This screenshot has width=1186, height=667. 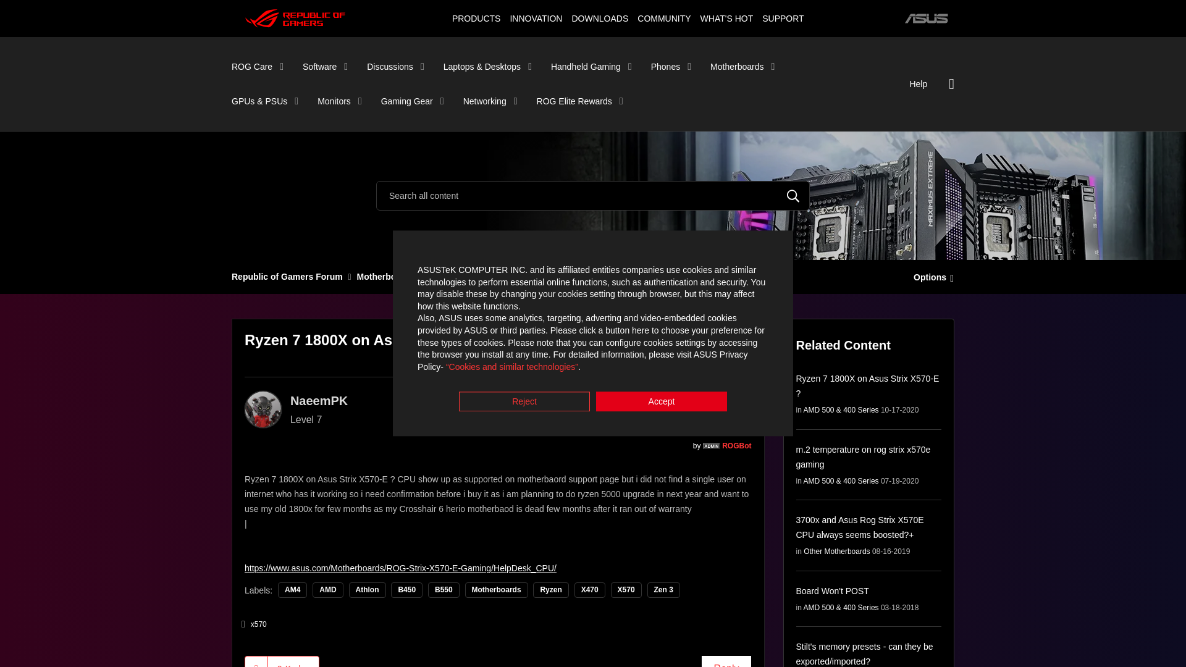 What do you see at coordinates (793, 195) in the screenshot?
I see `Search` at bounding box center [793, 195].